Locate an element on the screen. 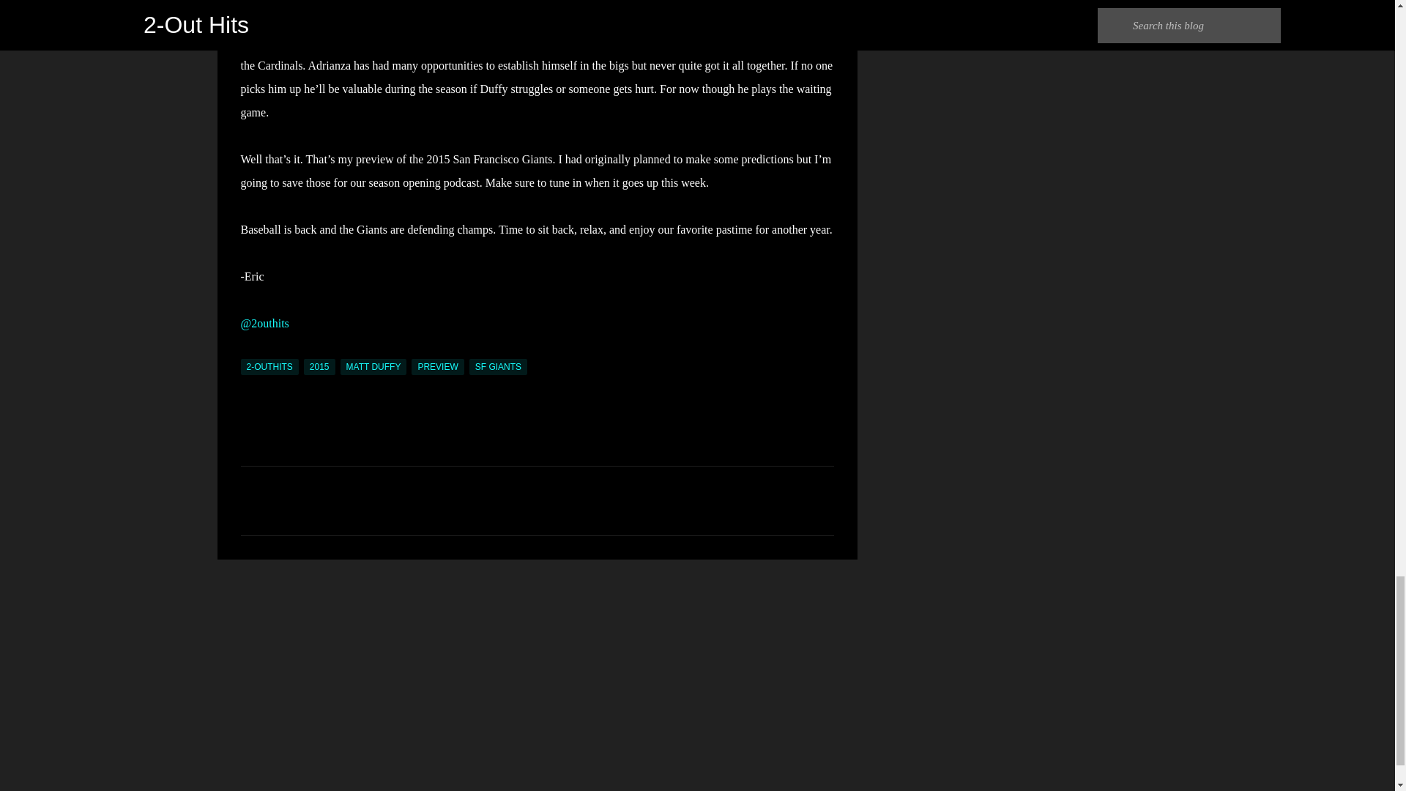 The width and height of the screenshot is (1406, 791). PREVIEW is located at coordinates (438, 366).